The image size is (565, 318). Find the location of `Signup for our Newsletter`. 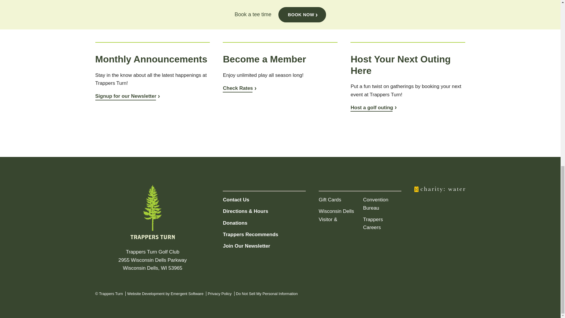

Signup for our Newsletter is located at coordinates (128, 96).